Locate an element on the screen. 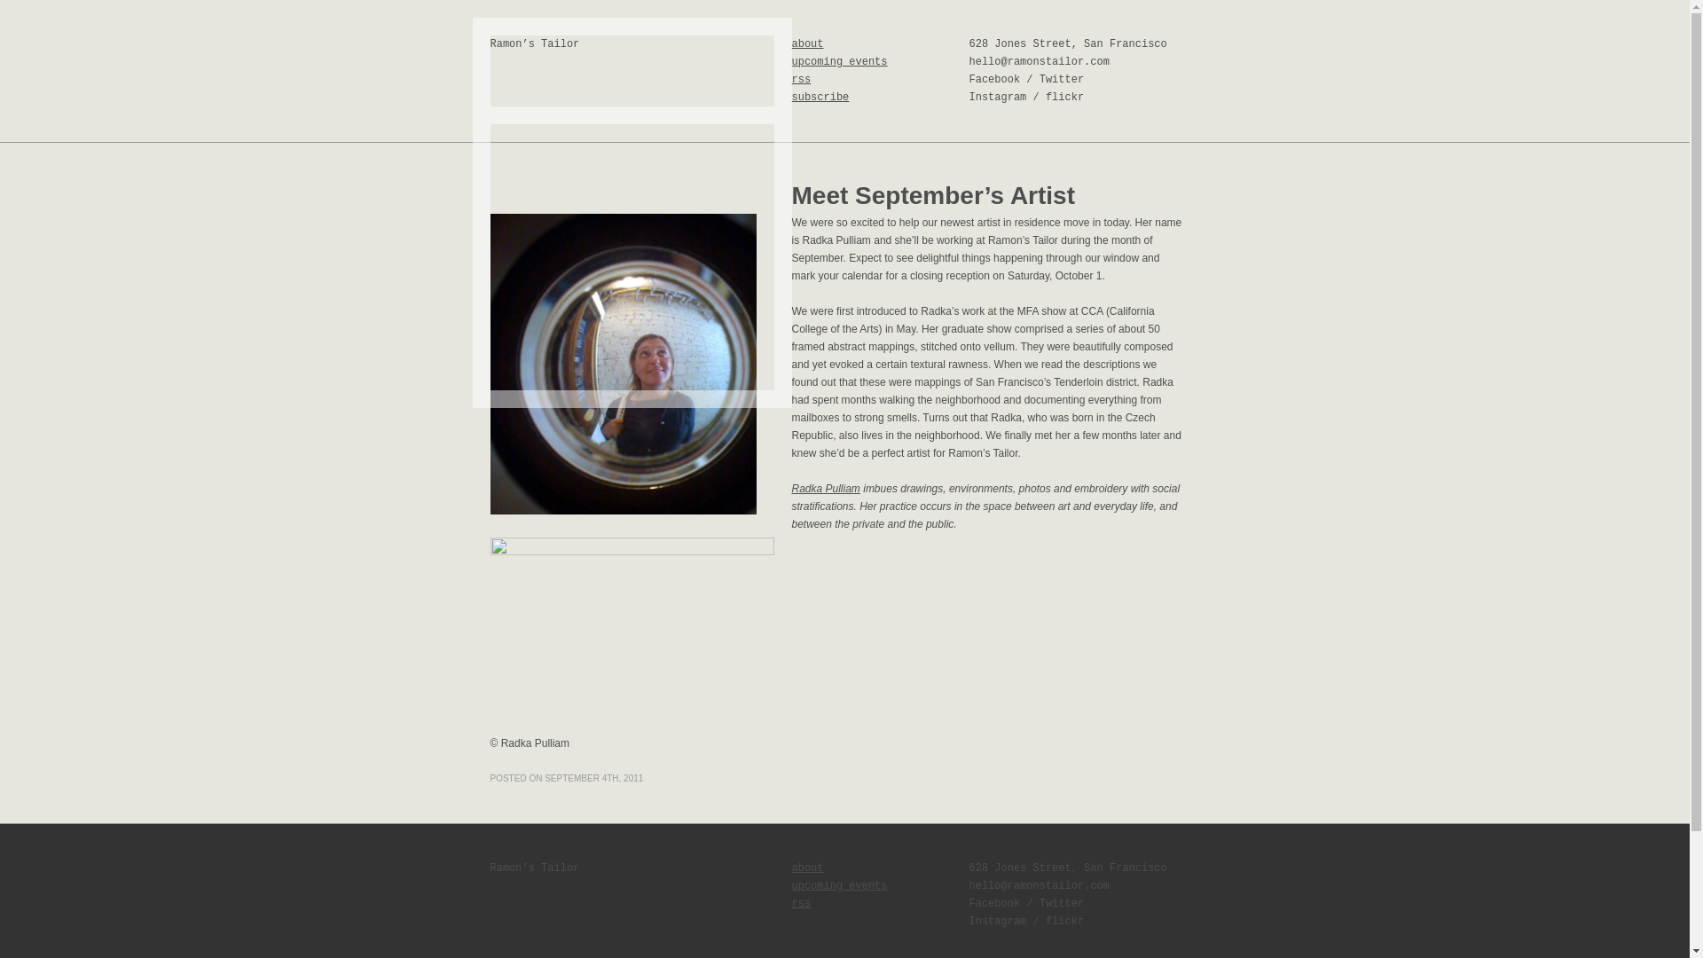 The width and height of the screenshot is (1703, 958). Twitter is located at coordinates (1061, 80).